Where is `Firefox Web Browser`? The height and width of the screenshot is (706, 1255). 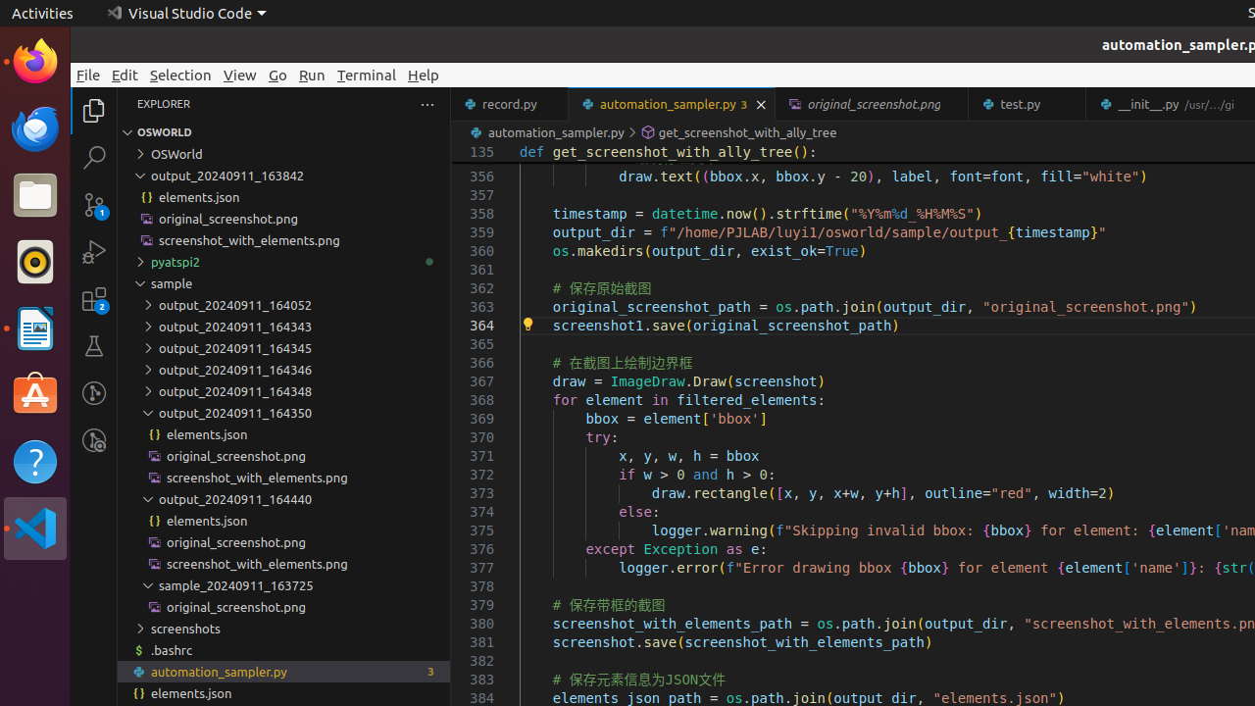
Firefox Web Browser is located at coordinates (35, 62).